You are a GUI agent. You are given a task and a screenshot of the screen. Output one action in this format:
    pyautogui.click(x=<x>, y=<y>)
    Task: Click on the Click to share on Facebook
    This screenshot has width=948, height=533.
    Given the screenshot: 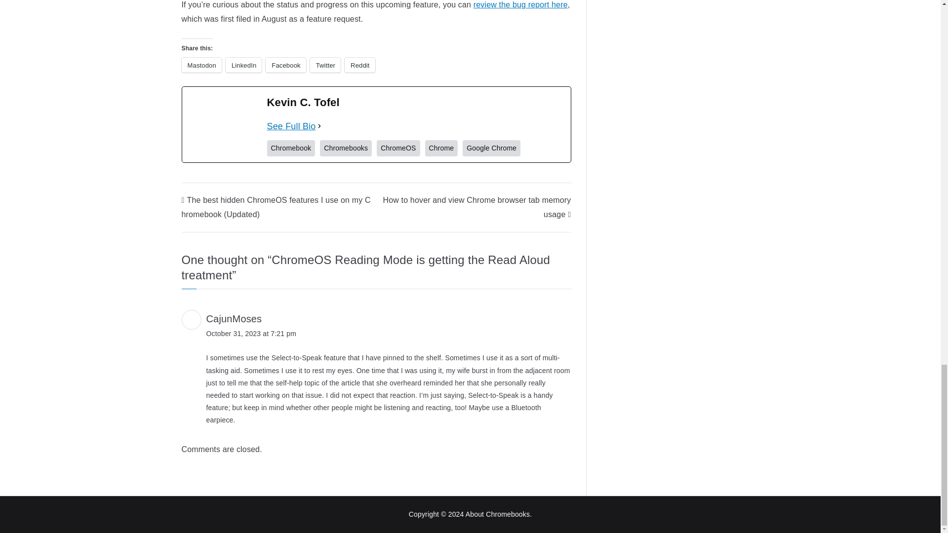 What is the action you would take?
    pyautogui.click(x=285, y=65)
    